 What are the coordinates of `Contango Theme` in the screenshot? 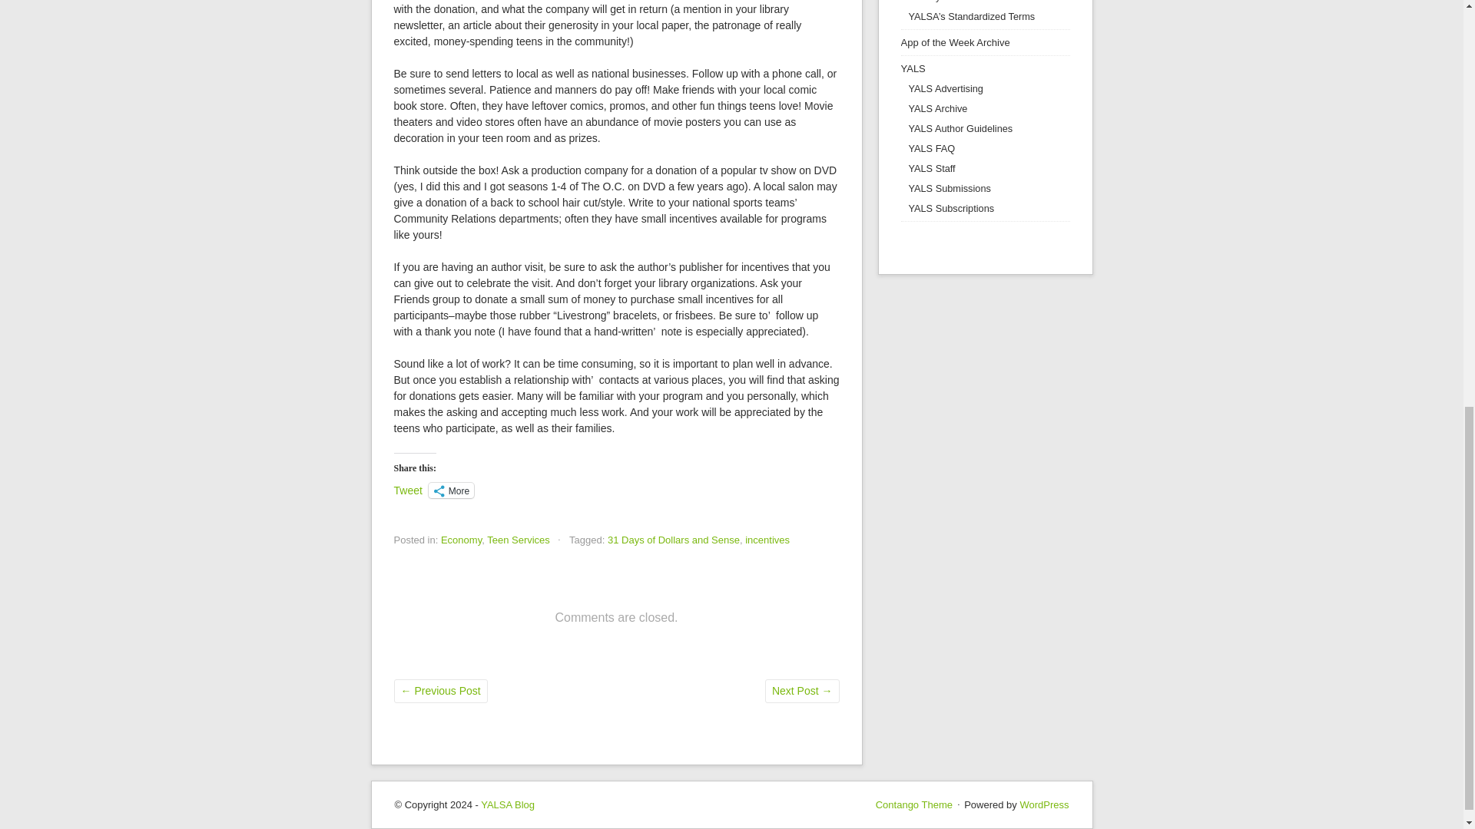 It's located at (914, 804).